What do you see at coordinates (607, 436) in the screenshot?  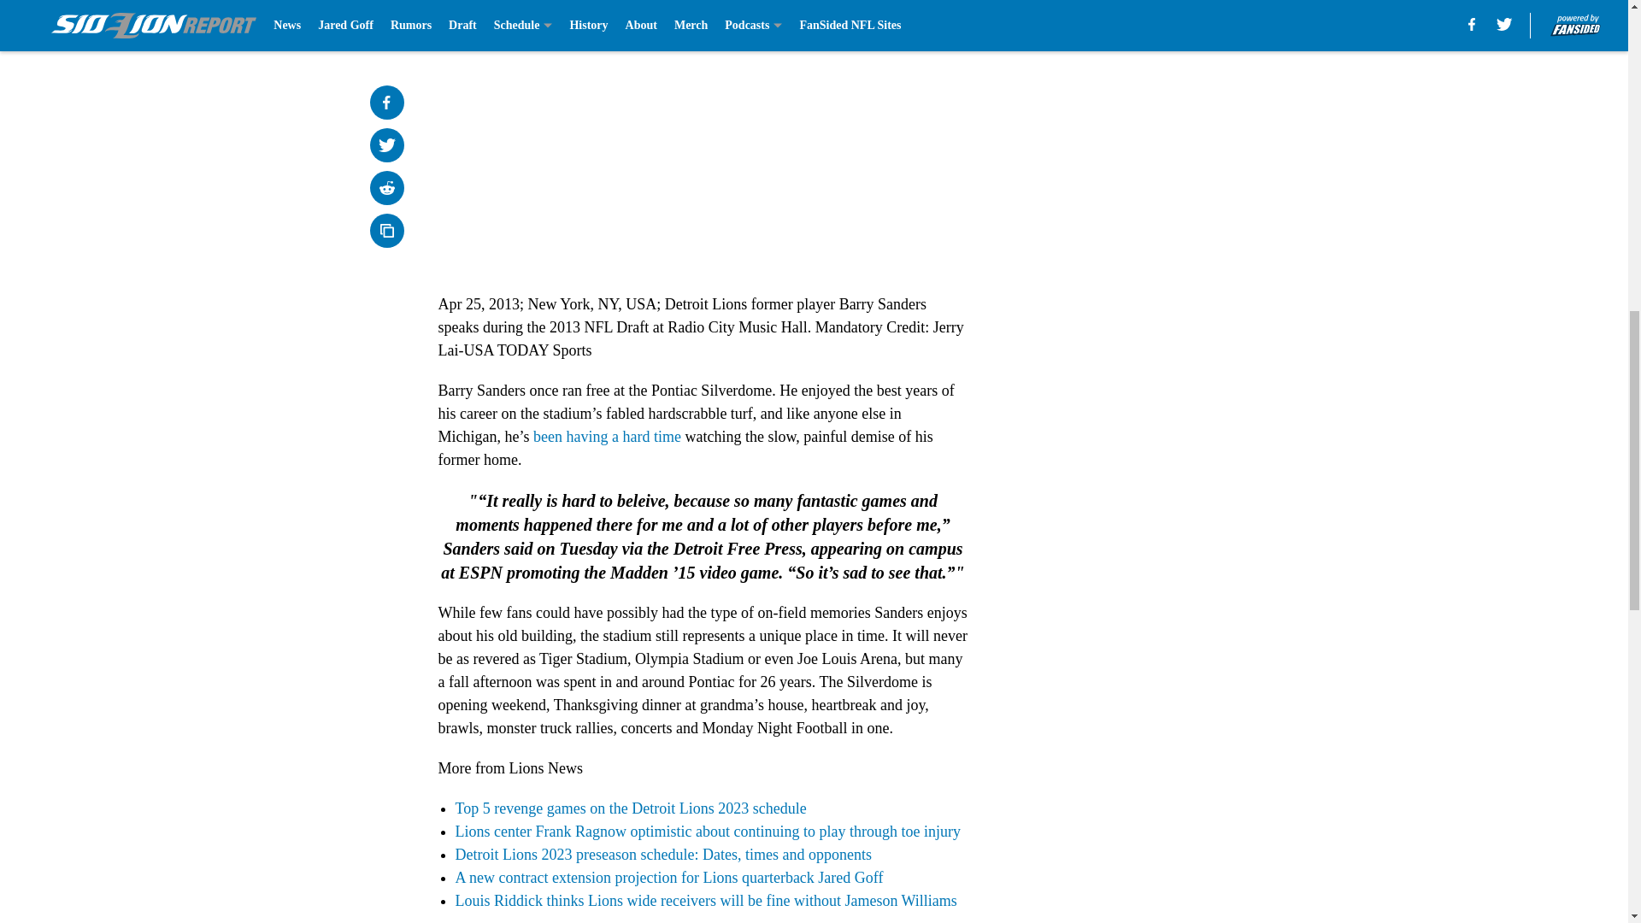 I see `been having a hard time` at bounding box center [607, 436].